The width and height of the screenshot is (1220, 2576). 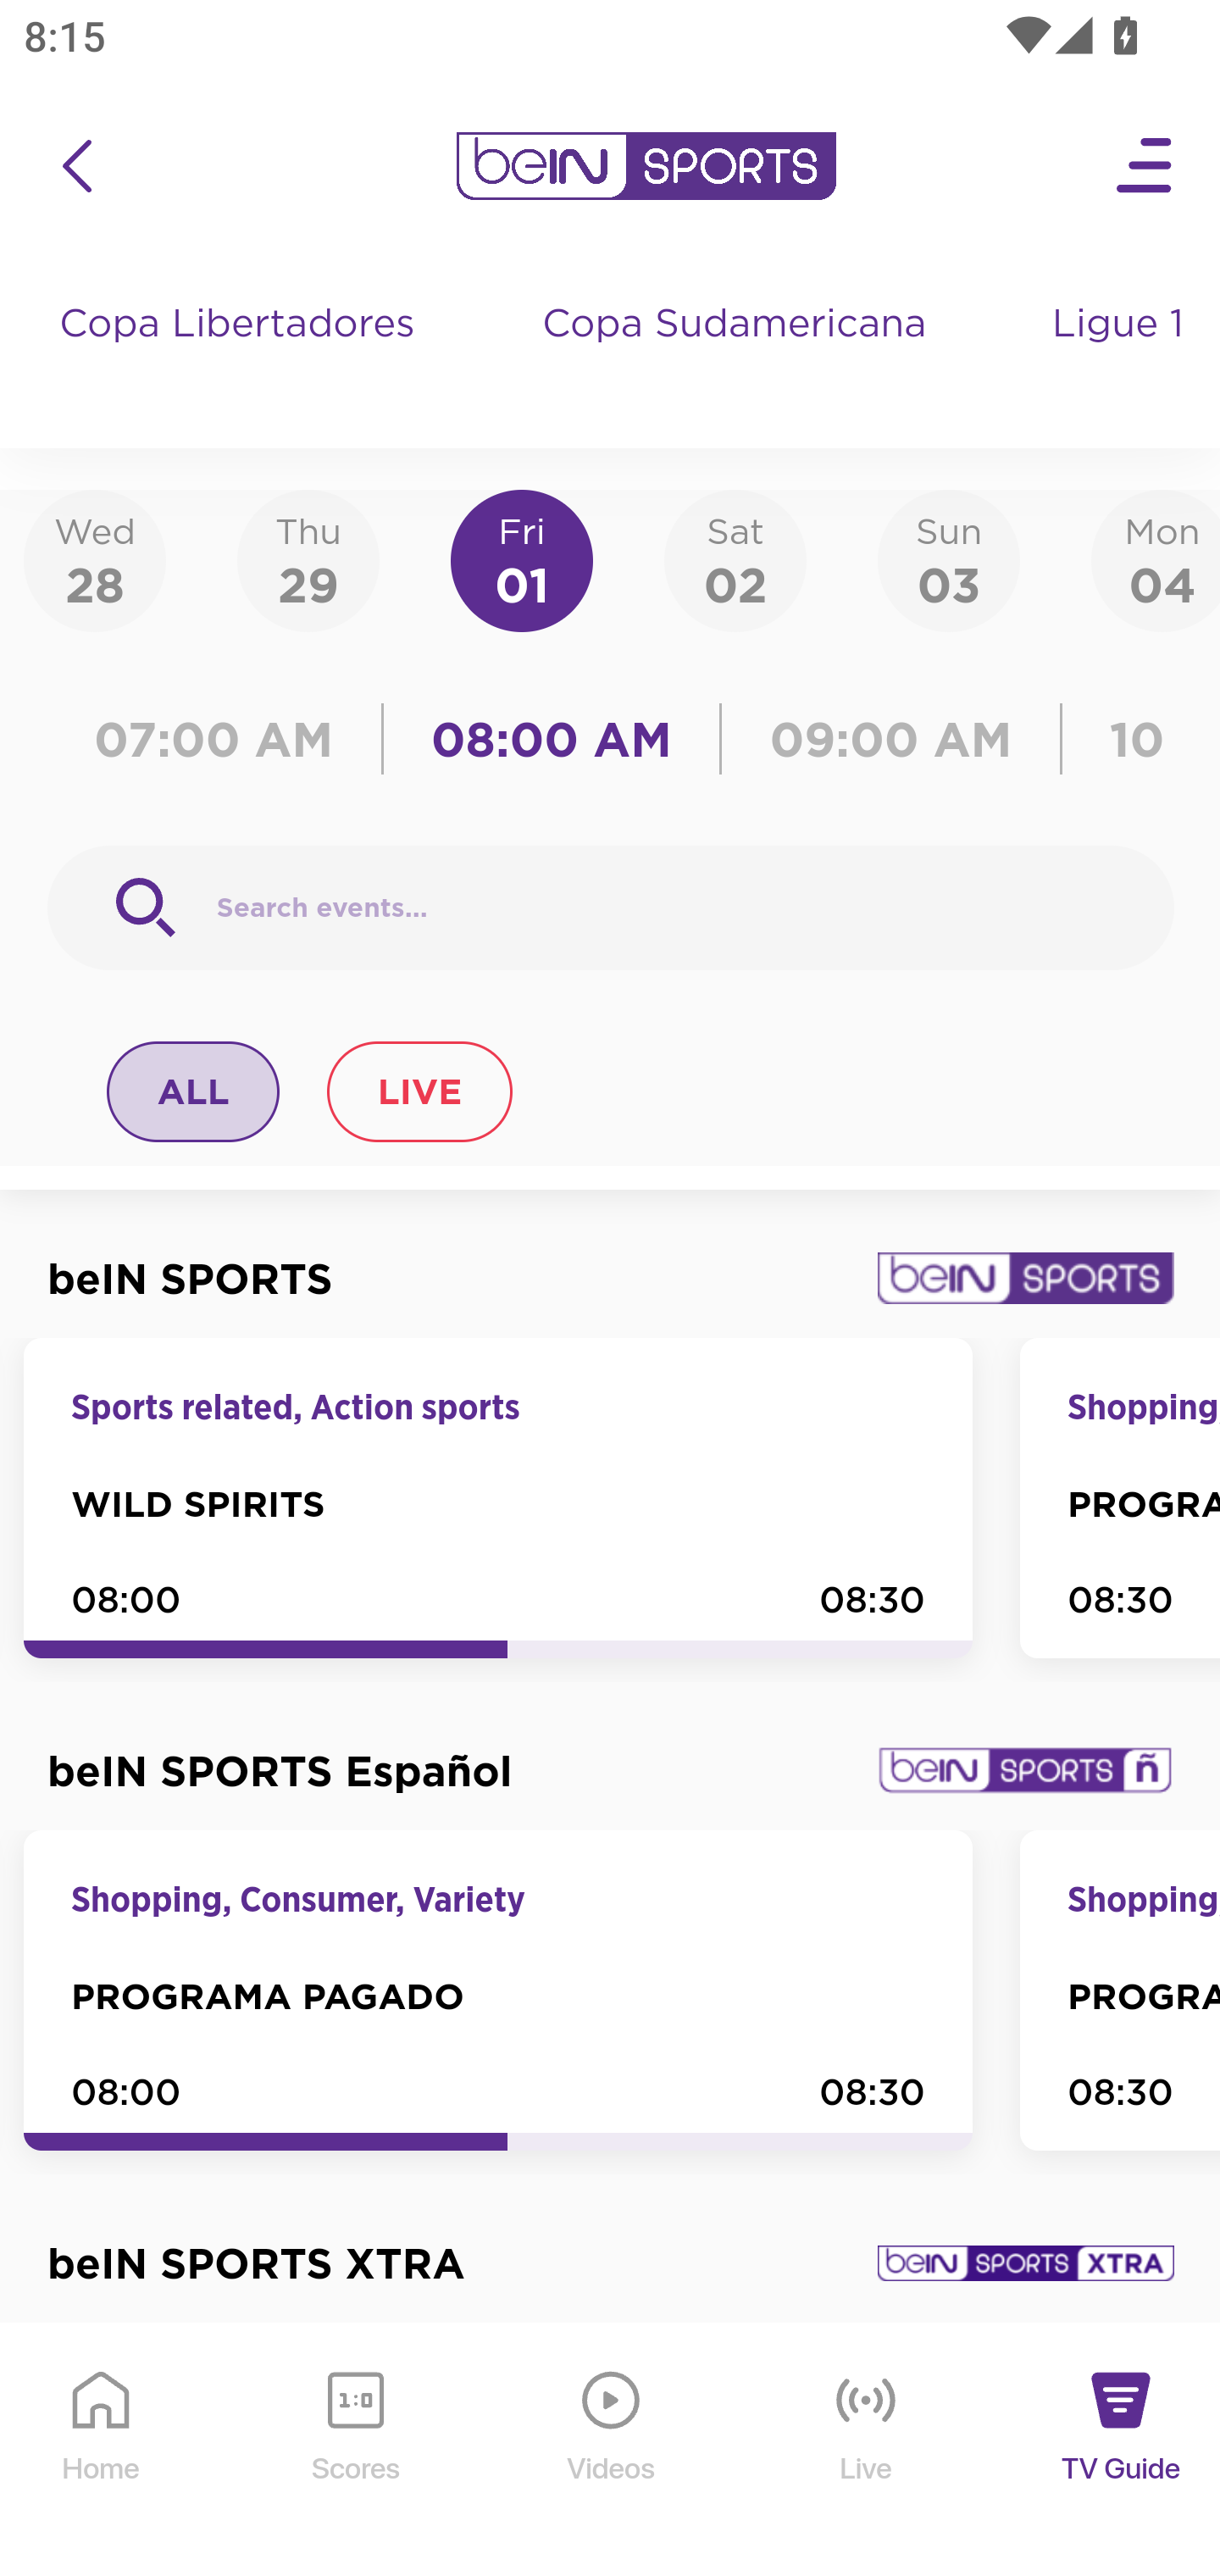 I want to click on 07:00 AM, so click(x=222, y=739).